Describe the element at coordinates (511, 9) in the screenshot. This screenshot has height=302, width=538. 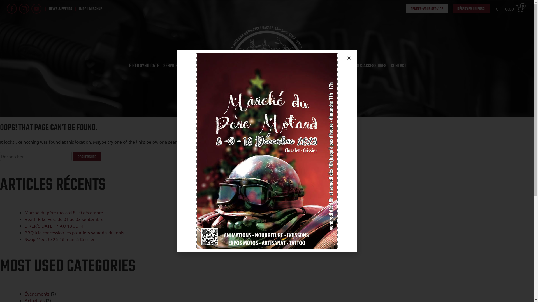
I see `CHF 0.00
0` at that location.